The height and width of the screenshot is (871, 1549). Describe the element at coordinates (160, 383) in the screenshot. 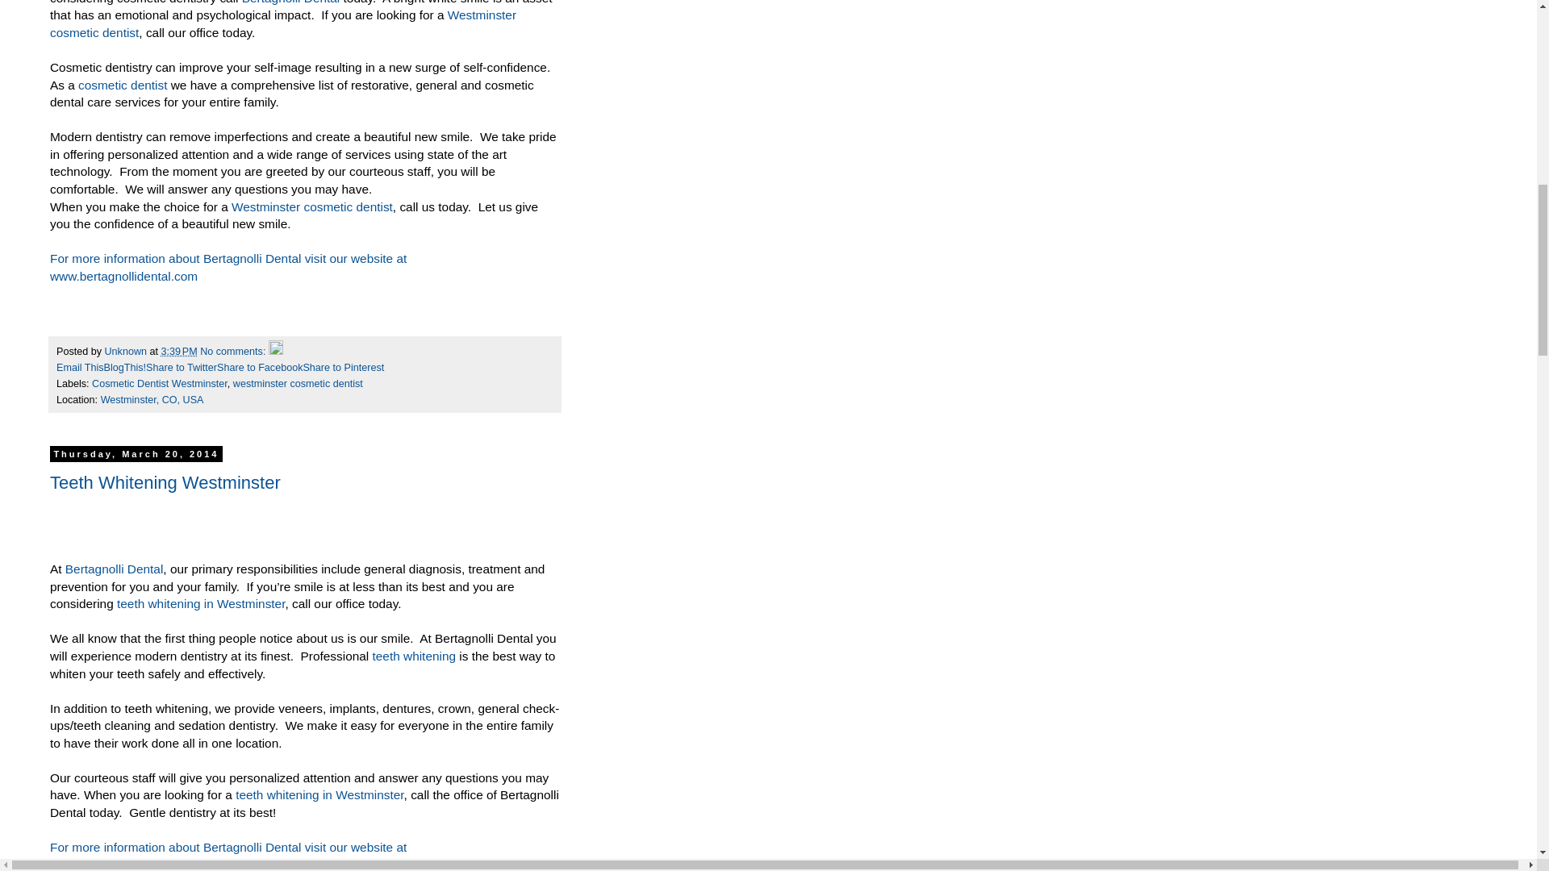

I see `Cosmetic Dentist Westminster` at that location.